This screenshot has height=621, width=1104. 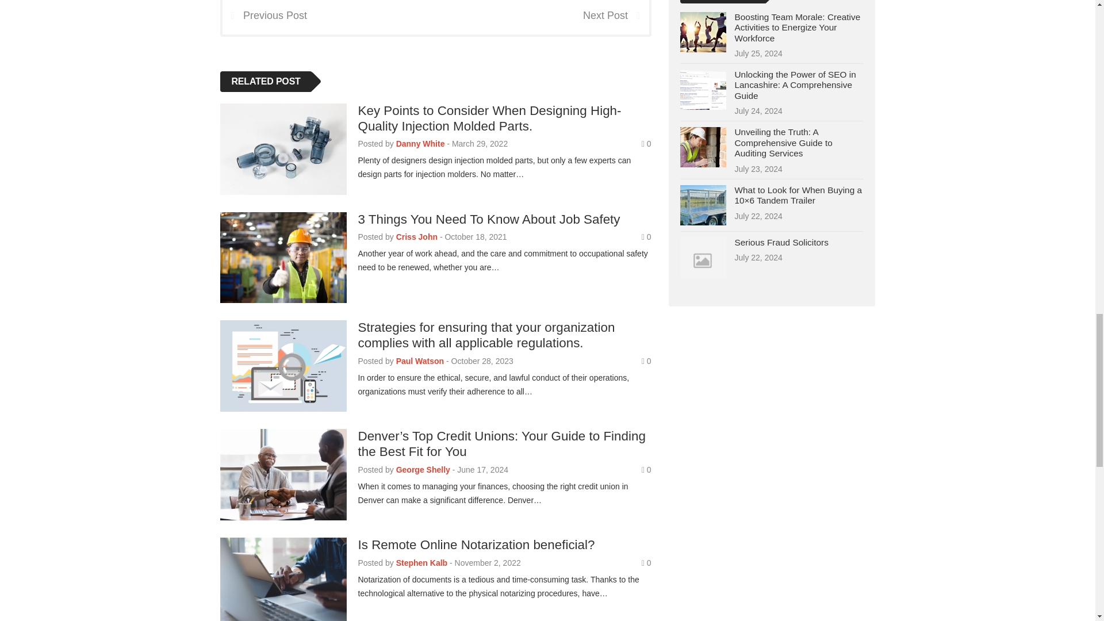 What do you see at coordinates (423, 469) in the screenshot?
I see `Posts by George Shelly` at bounding box center [423, 469].